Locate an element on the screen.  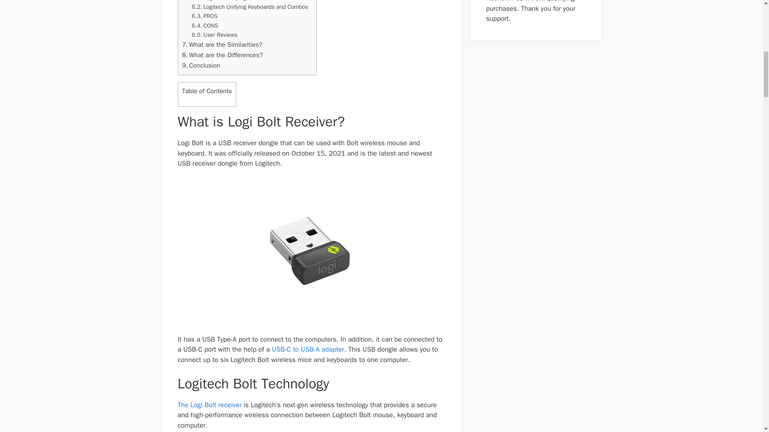
What are the Differences? is located at coordinates (222, 55).